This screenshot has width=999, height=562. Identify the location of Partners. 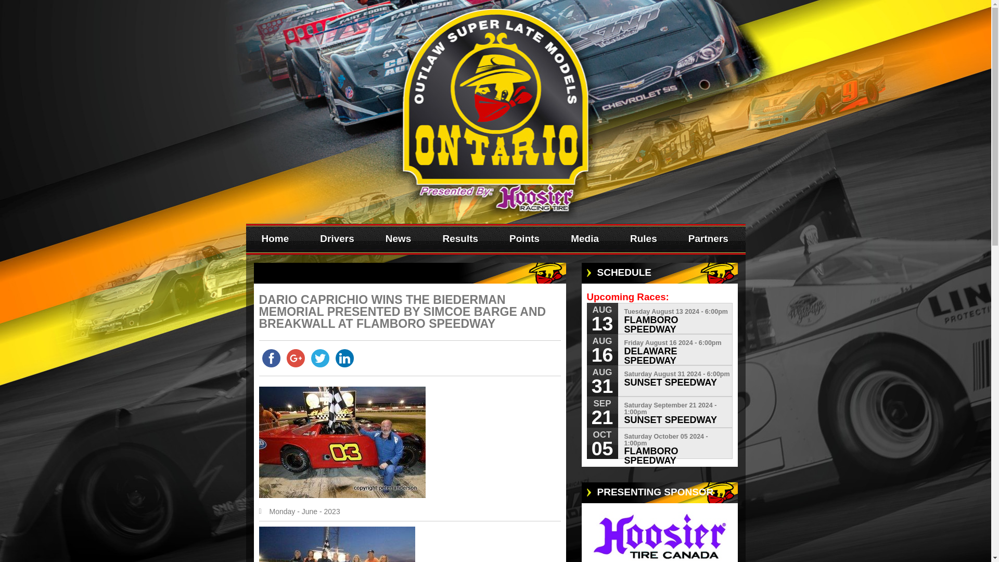
(708, 239).